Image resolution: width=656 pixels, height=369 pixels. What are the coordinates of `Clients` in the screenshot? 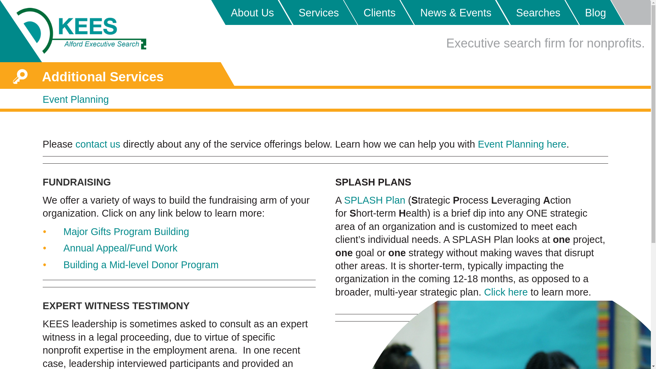 It's located at (372, 12).